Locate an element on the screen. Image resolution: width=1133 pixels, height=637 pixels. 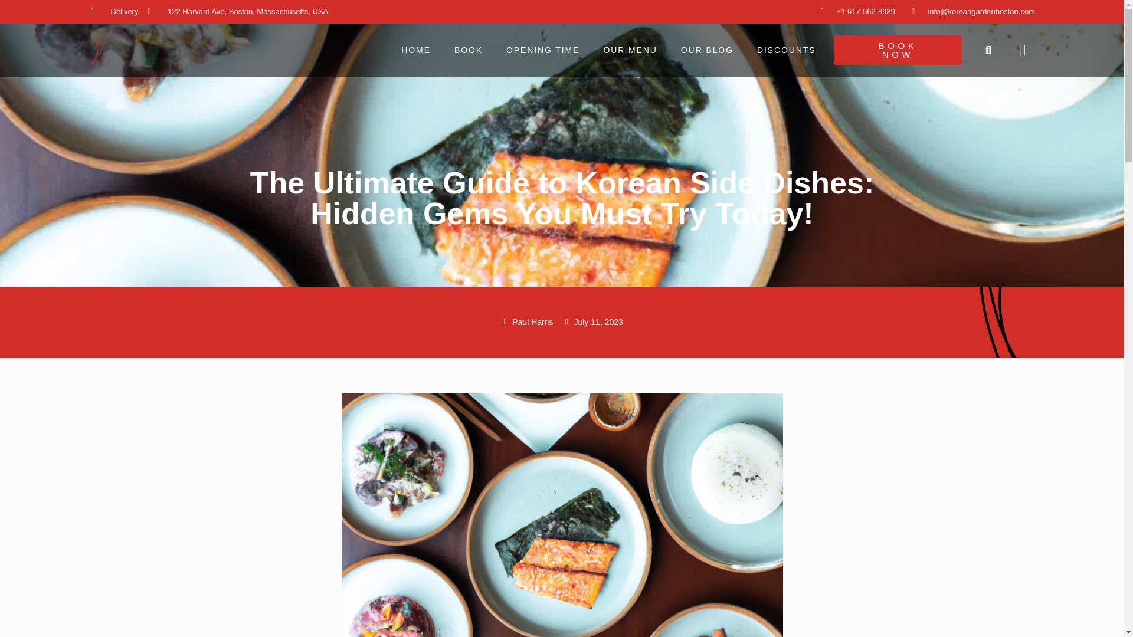
OUR MENU is located at coordinates (630, 50).